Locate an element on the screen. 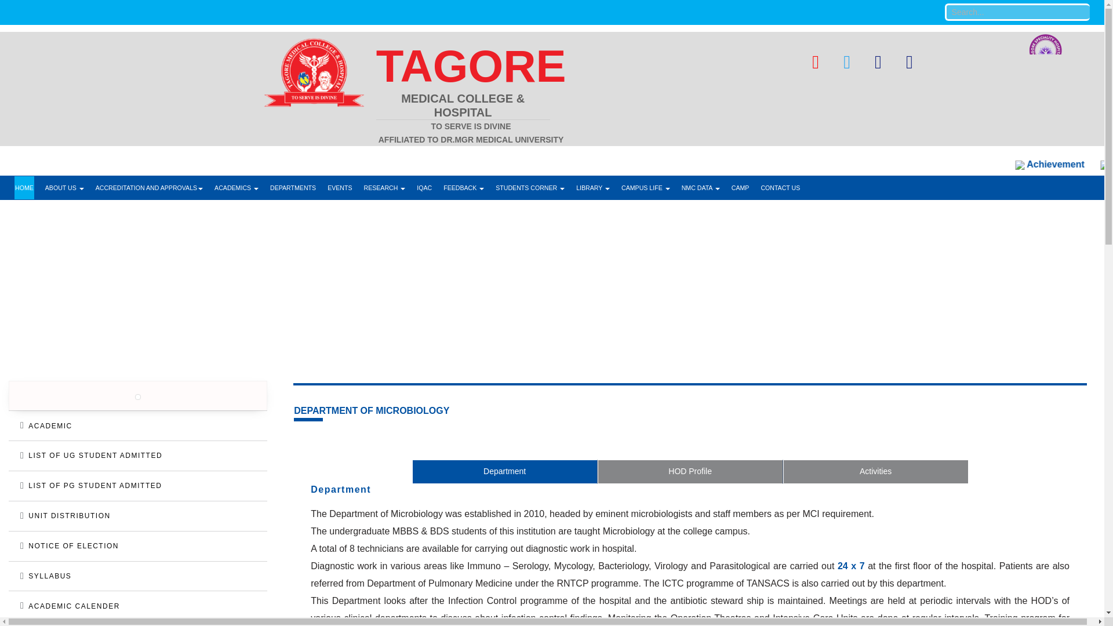 The height and width of the screenshot is (626, 1113). LMS is located at coordinates (838, 86).